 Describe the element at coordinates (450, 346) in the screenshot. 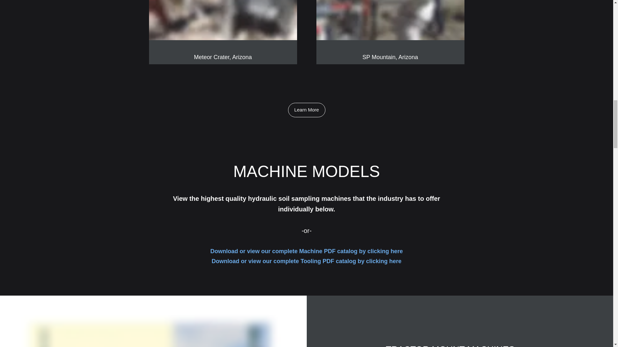

I see `TRACTOR MOUNT MACHINES` at that location.